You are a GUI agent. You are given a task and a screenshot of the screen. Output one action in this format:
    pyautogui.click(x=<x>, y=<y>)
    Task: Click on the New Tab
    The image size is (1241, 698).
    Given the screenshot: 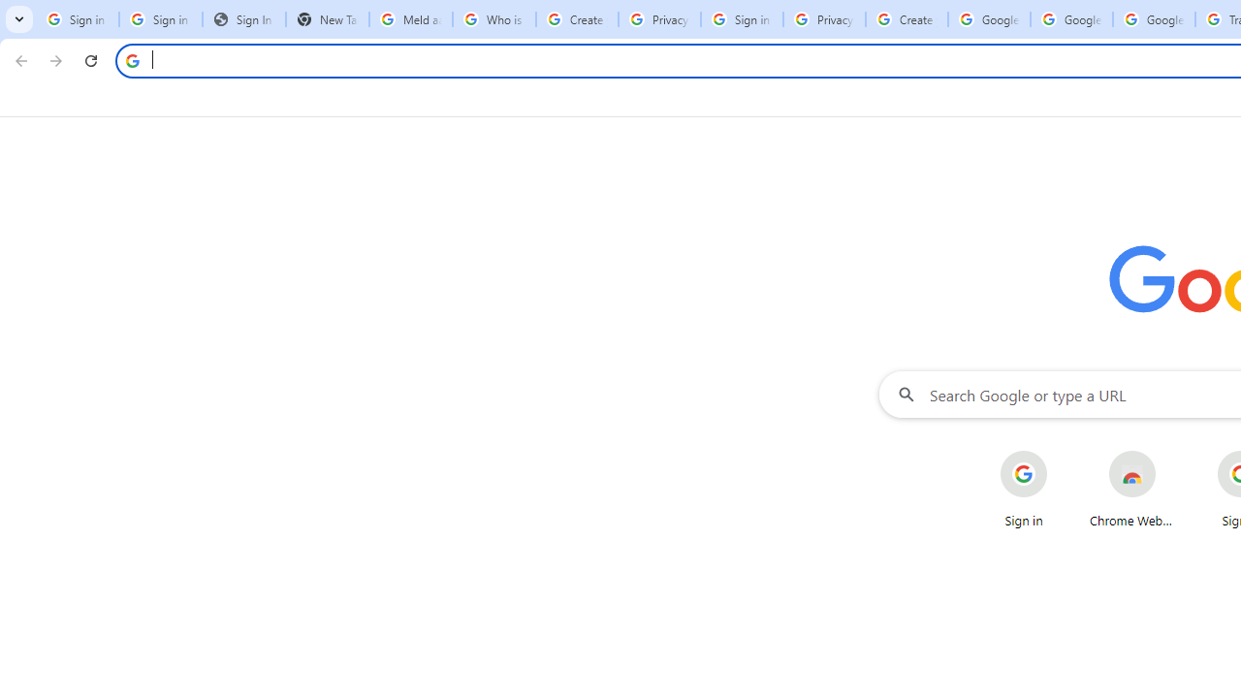 What is the action you would take?
    pyautogui.click(x=328, y=19)
    